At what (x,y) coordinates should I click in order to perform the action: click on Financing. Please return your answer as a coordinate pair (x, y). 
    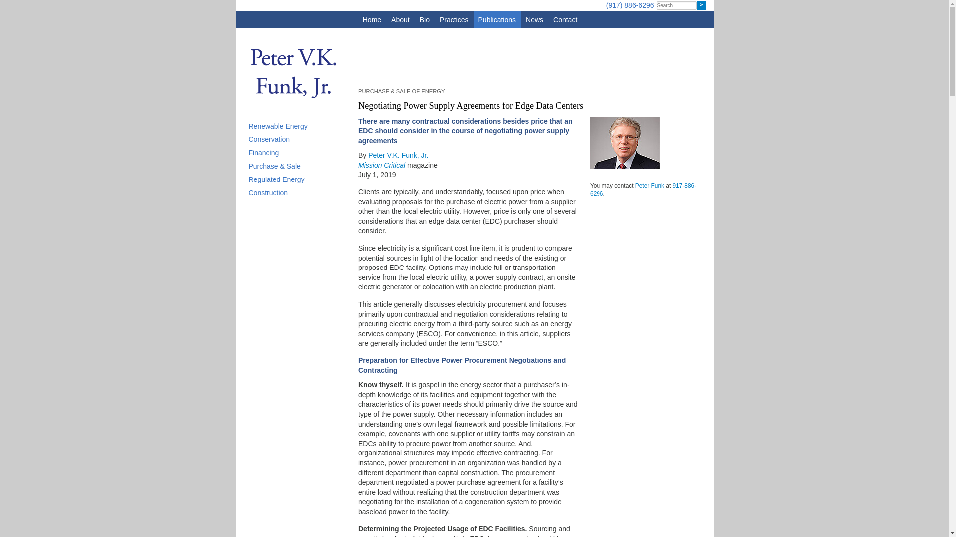
    Looking at the image, I should click on (264, 153).